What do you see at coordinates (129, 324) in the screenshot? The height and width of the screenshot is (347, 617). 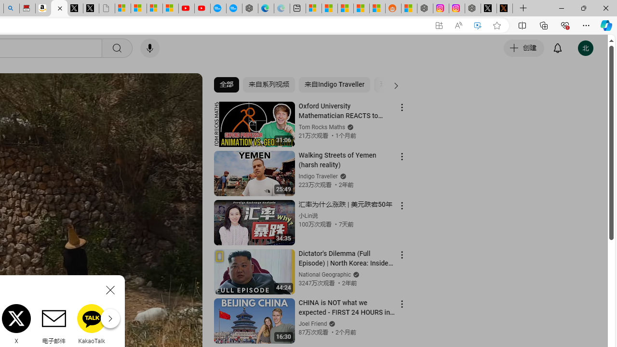 I see `Reddit` at bounding box center [129, 324].